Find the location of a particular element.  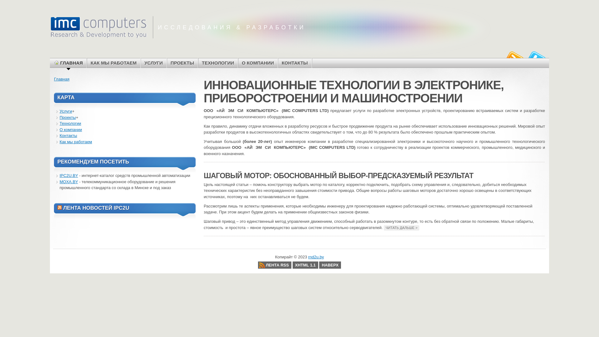

XHTML 1.1 is located at coordinates (305, 265).